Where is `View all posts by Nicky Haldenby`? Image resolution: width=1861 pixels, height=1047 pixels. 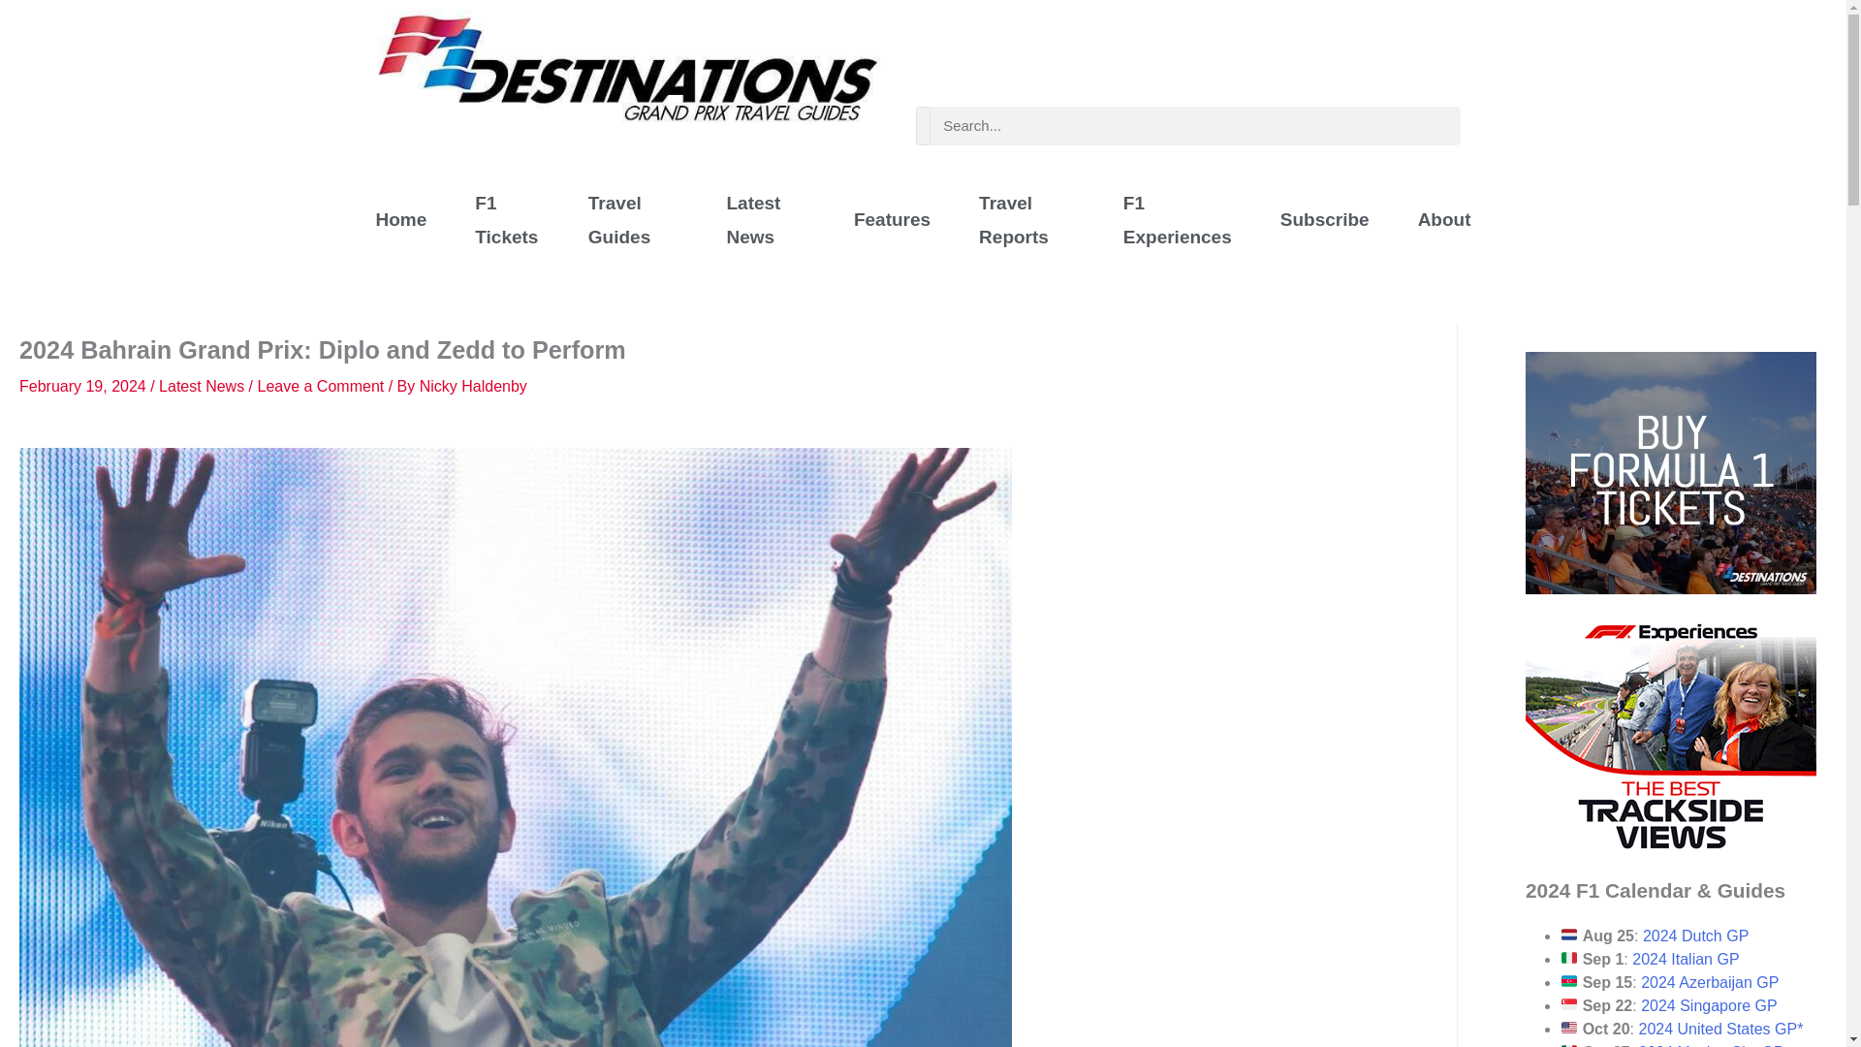
View all posts by Nicky Haldenby is located at coordinates (473, 386).